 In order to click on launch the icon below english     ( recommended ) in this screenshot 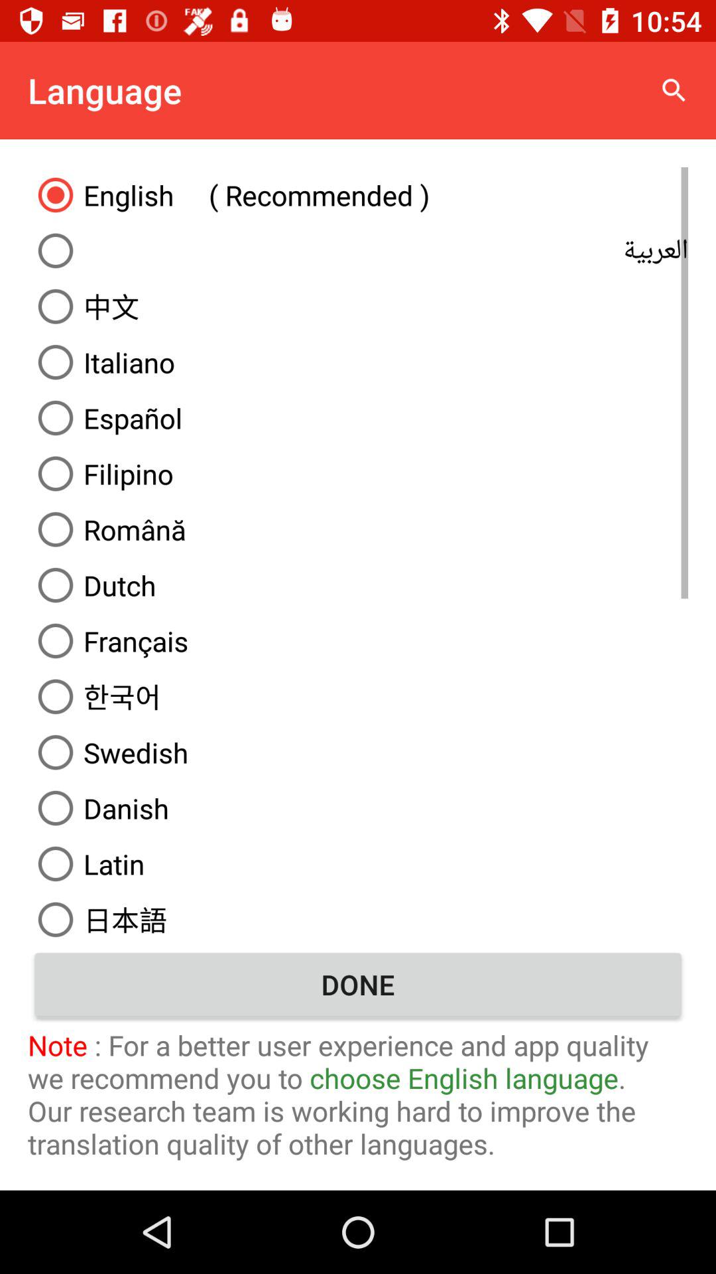, I will do `click(358, 251)`.